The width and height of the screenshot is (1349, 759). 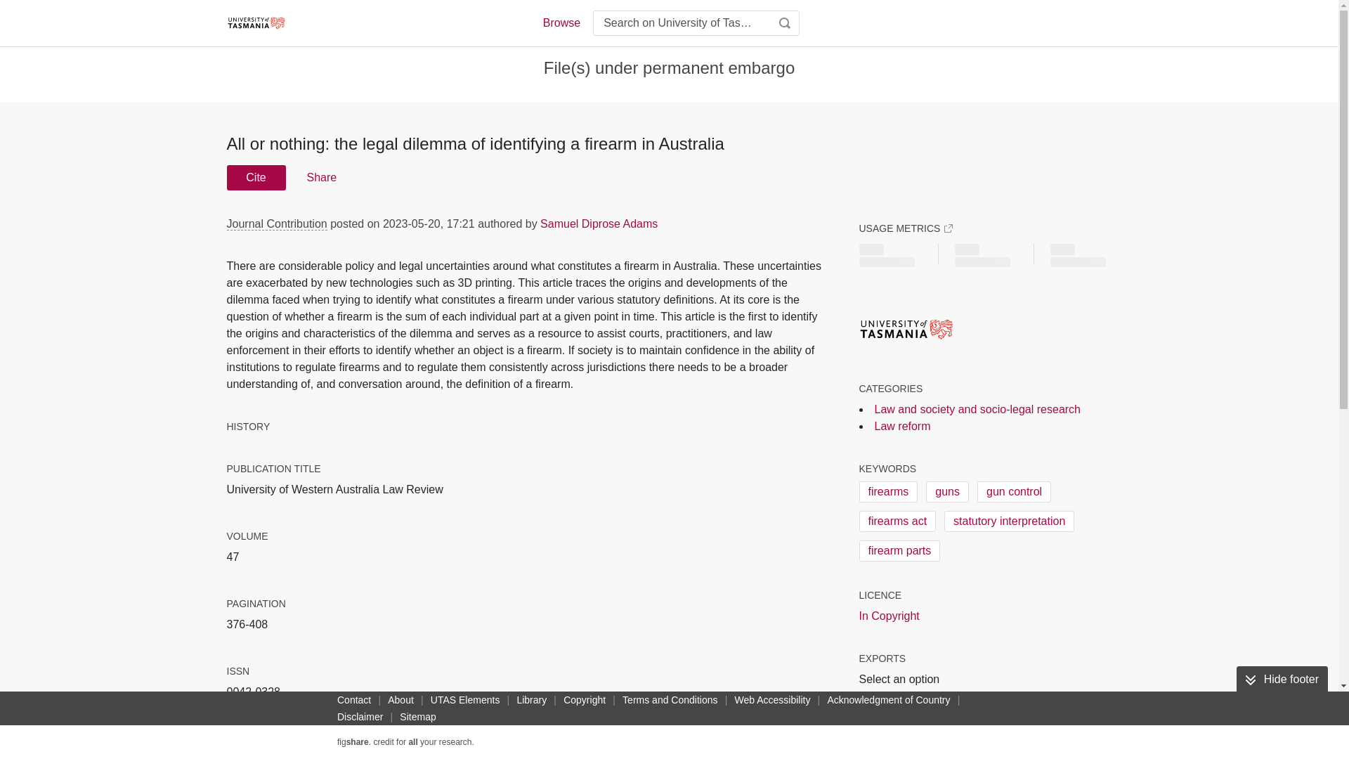 I want to click on gun control, so click(x=1013, y=491).